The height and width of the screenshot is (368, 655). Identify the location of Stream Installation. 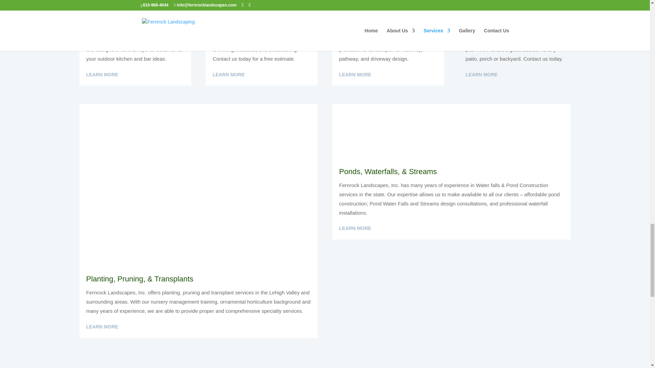
(451, 129).